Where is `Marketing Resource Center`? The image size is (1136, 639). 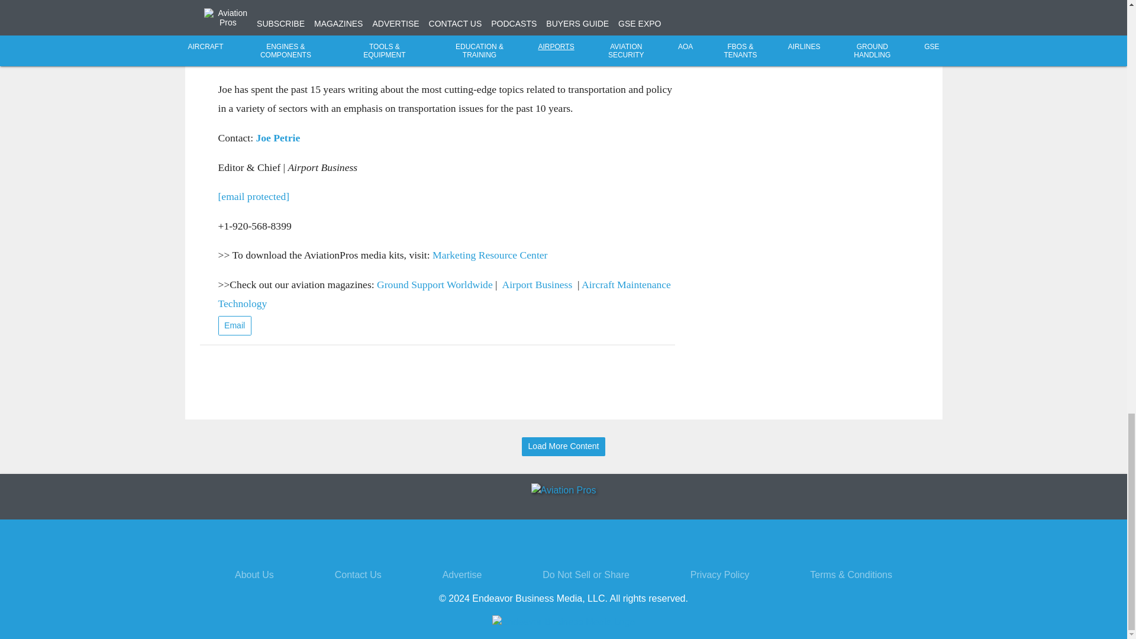 Marketing Resource Center is located at coordinates (490, 254).